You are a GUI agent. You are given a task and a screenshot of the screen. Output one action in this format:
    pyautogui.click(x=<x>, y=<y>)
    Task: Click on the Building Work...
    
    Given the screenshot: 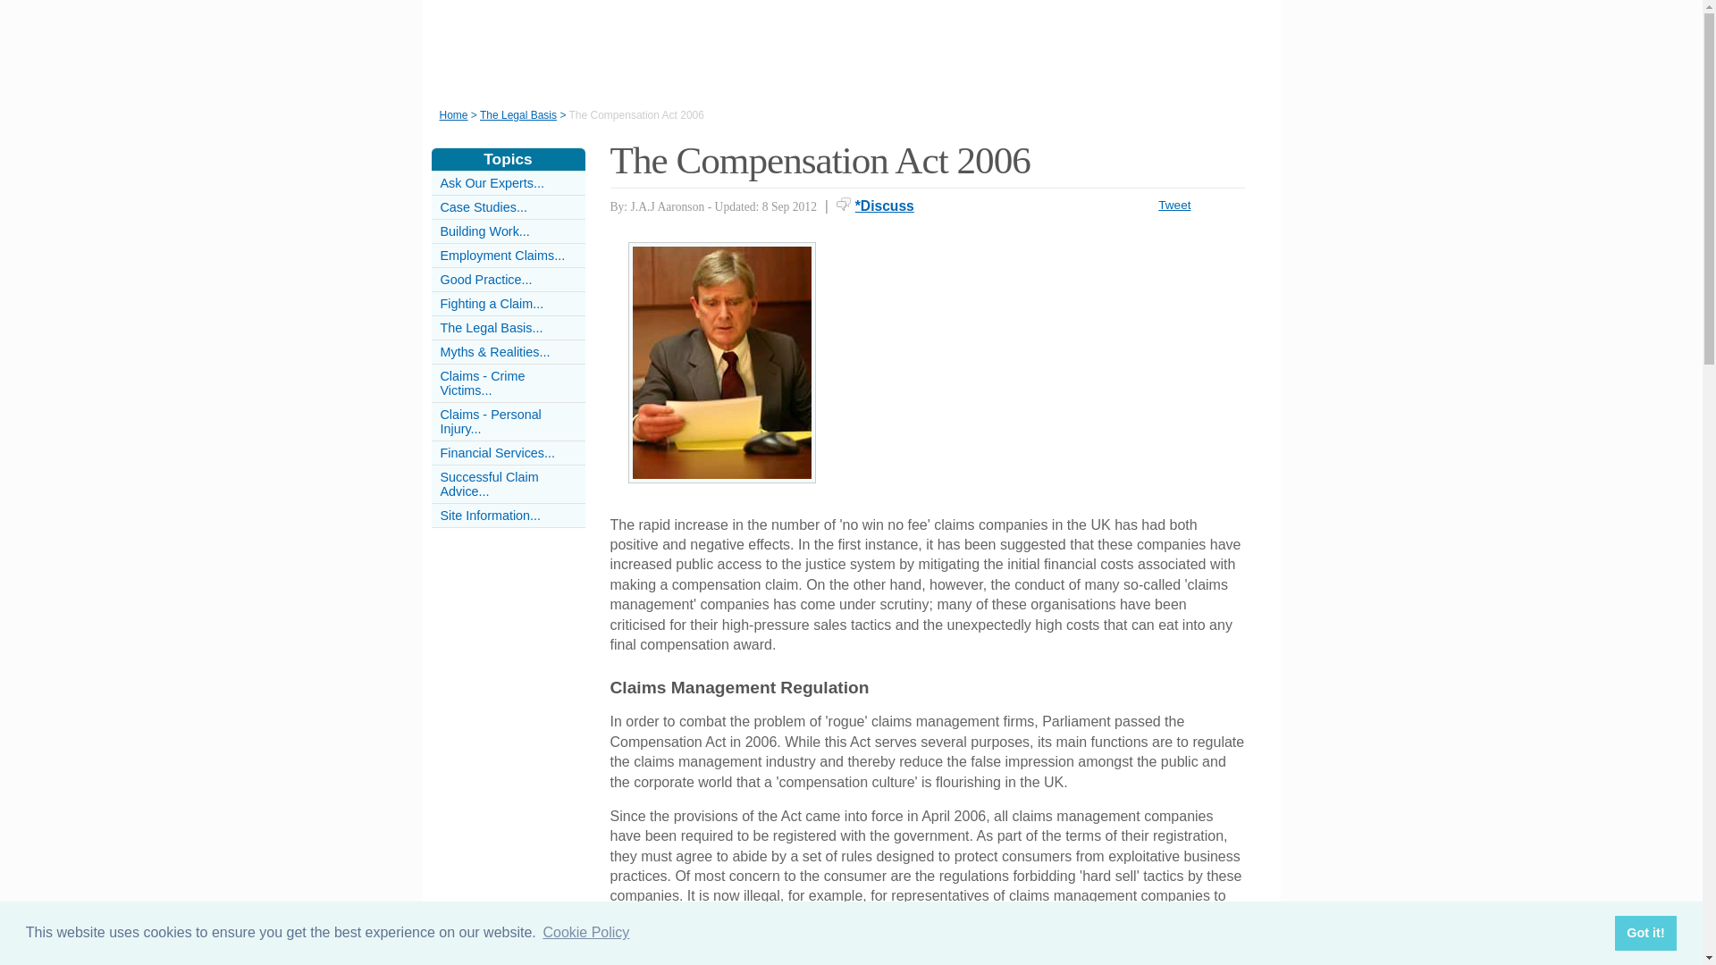 What is the action you would take?
    pyautogui.click(x=484, y=231)
    